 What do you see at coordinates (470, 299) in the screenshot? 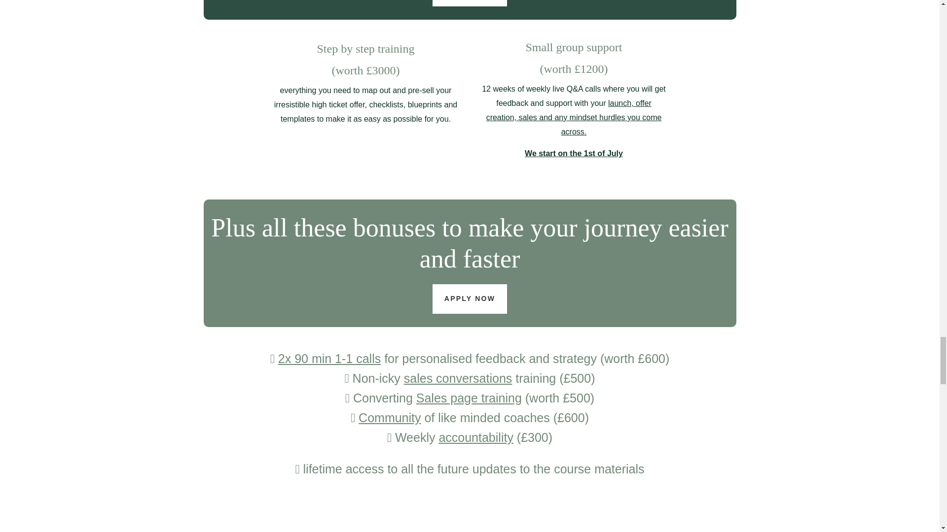
I see `APPLY NOW` at bounding box center [470, 299].